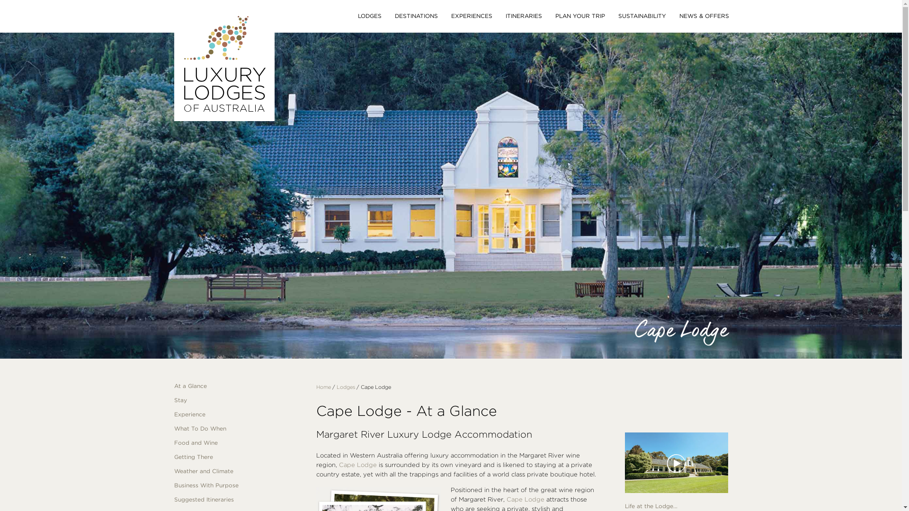 This screenshot has height=511, width=909. What do you see at coordinates (358, 465) in the screenshot?
I see `Cape Lodge` at bounding box center [358, 465].